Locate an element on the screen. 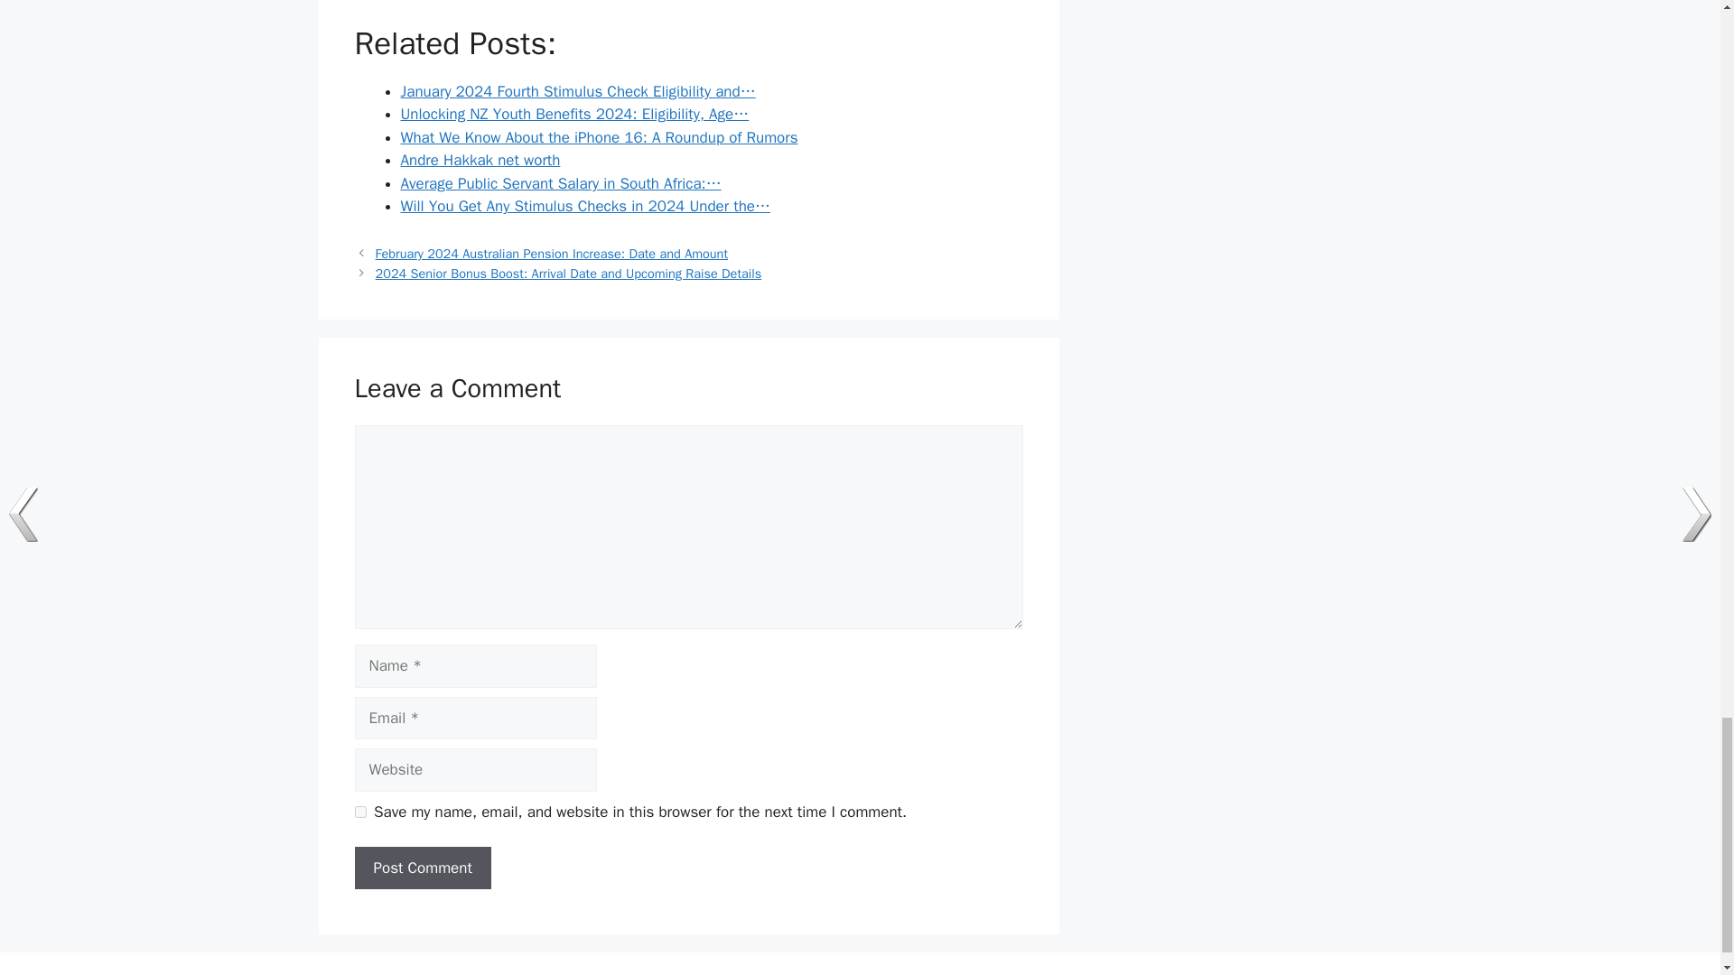 The image size is (1734, 975). Post Comment is located at coordinates (422, 868).